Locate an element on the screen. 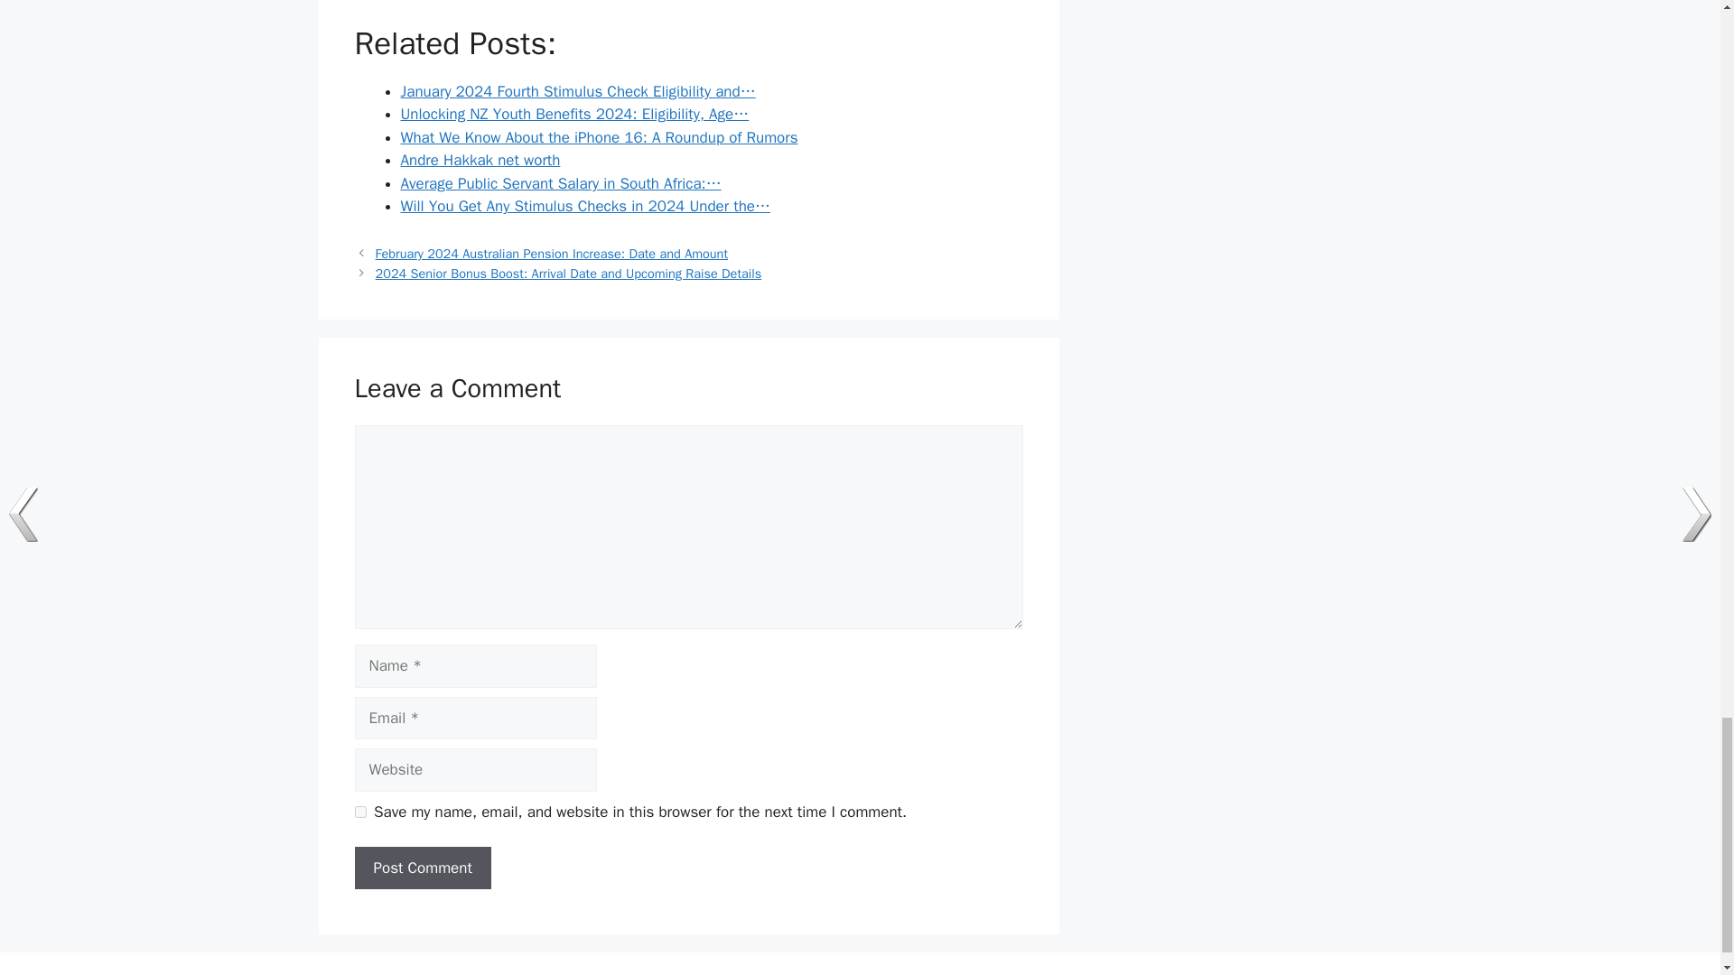 The image size is (1734, 975). Post Comment is located at coordinates (422, 868).